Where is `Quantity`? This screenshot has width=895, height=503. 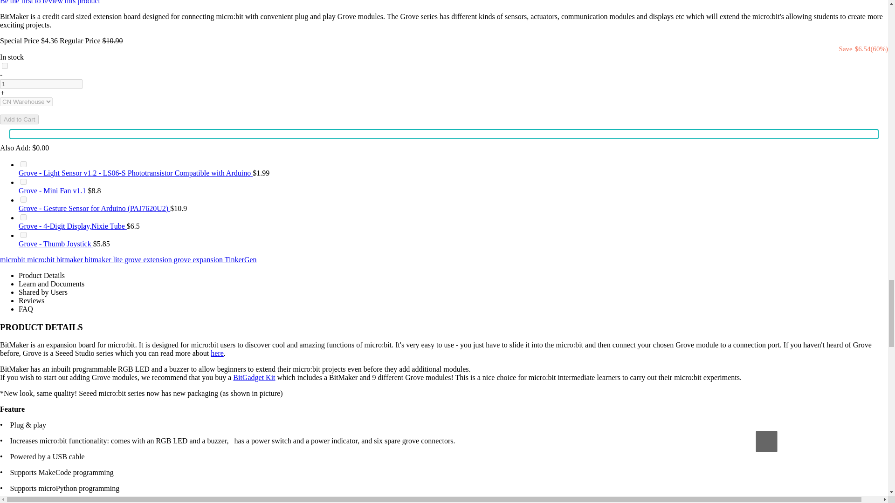
Quantity is located at coordinates (41, 84).